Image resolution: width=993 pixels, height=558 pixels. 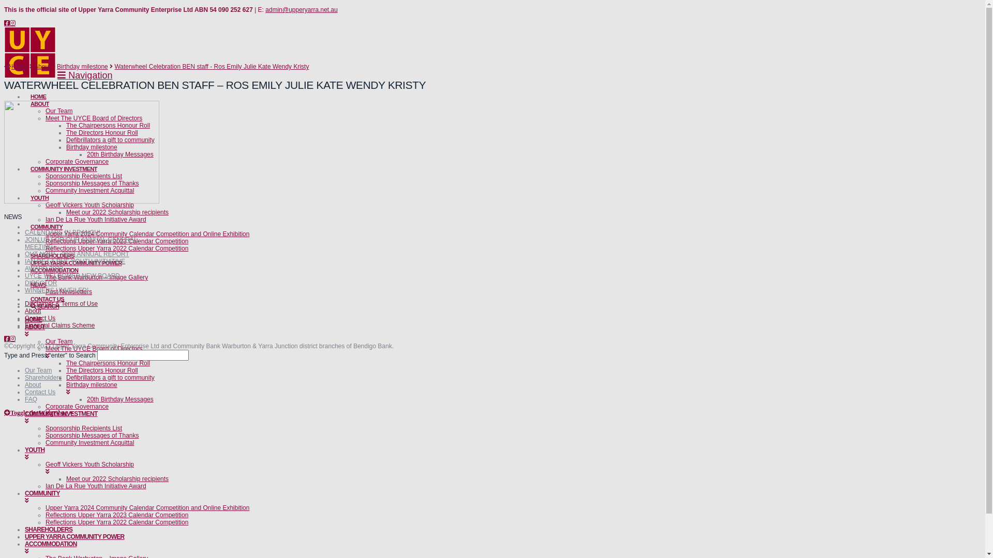 I want to click on Geoff Vickers Youth Scholarship, so click(x=335, y=468).